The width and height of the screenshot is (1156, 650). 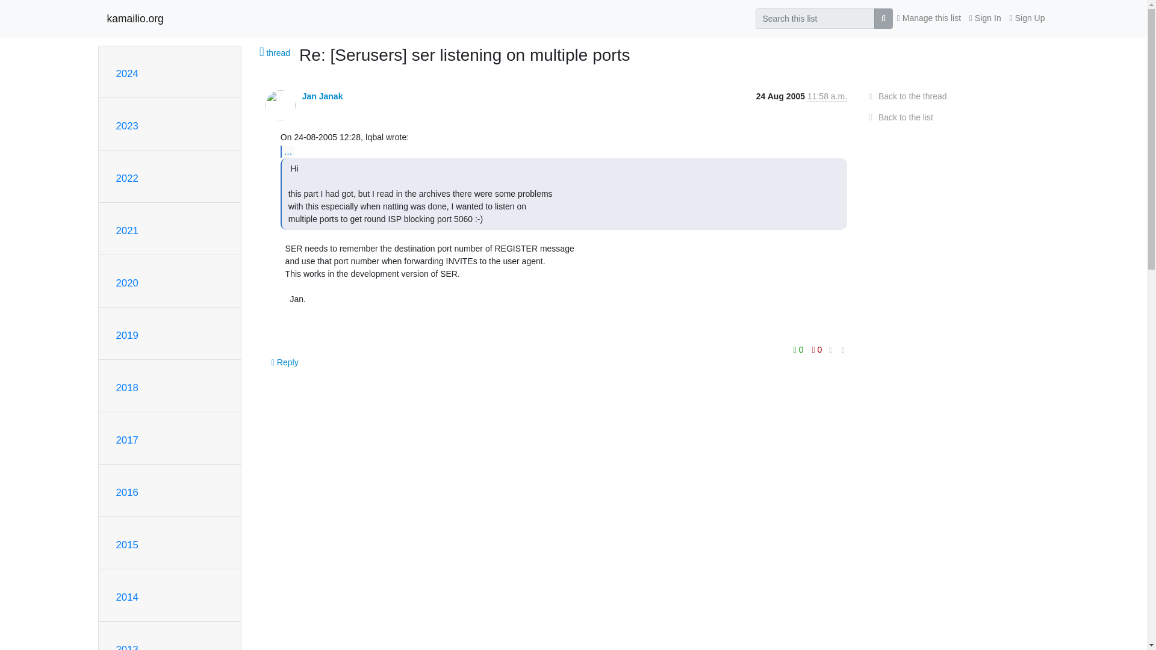 I want to click on Manage this list, so click(x=928, y=18).